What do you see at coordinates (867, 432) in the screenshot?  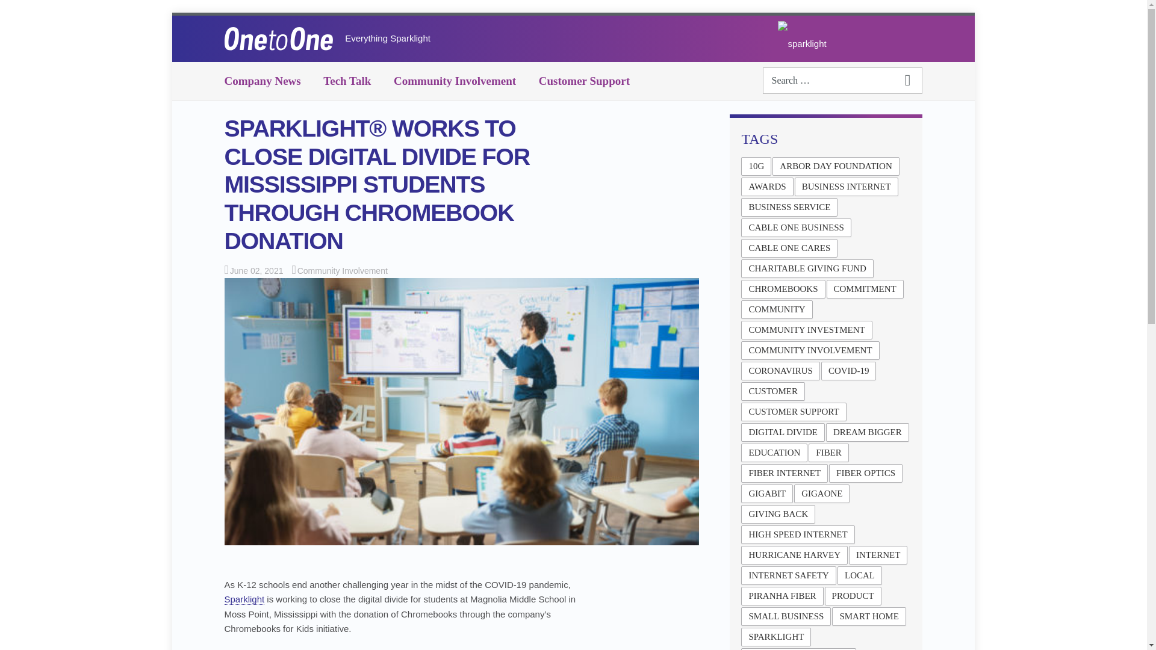 I see `DREAM BIGGER` at bounding box center [867, 432].